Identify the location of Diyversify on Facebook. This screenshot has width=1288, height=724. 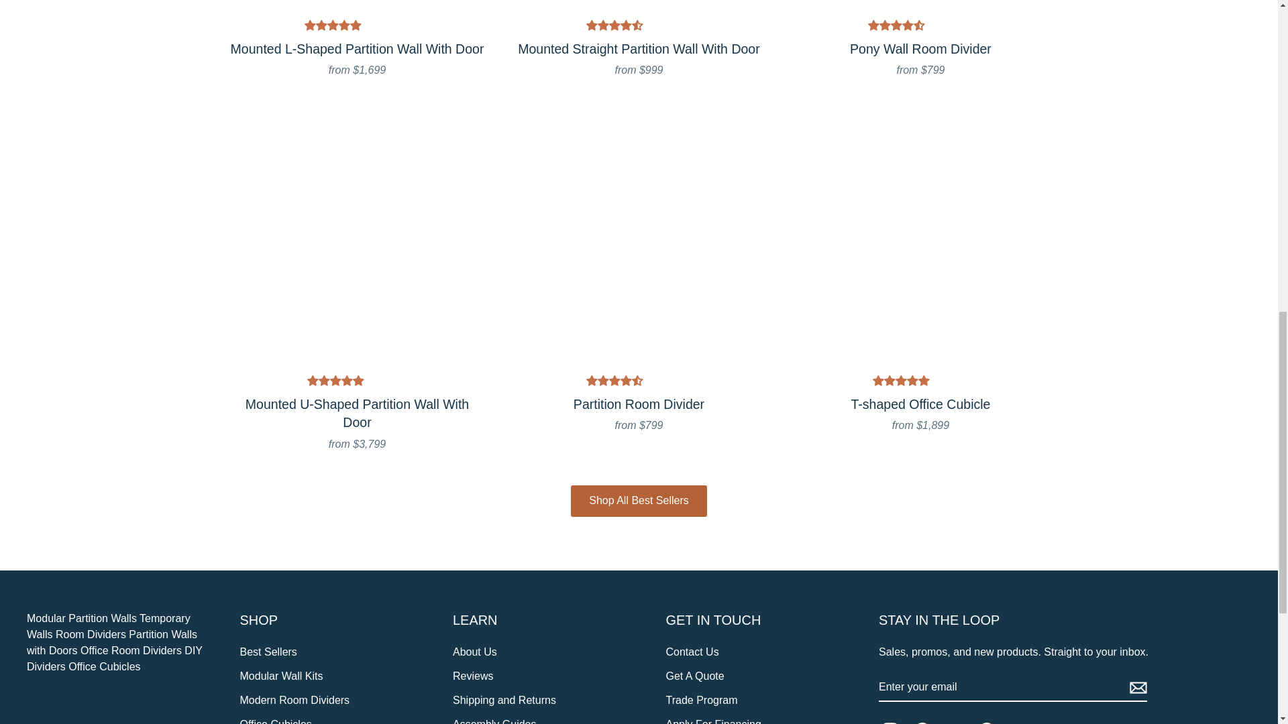
(927, 719).